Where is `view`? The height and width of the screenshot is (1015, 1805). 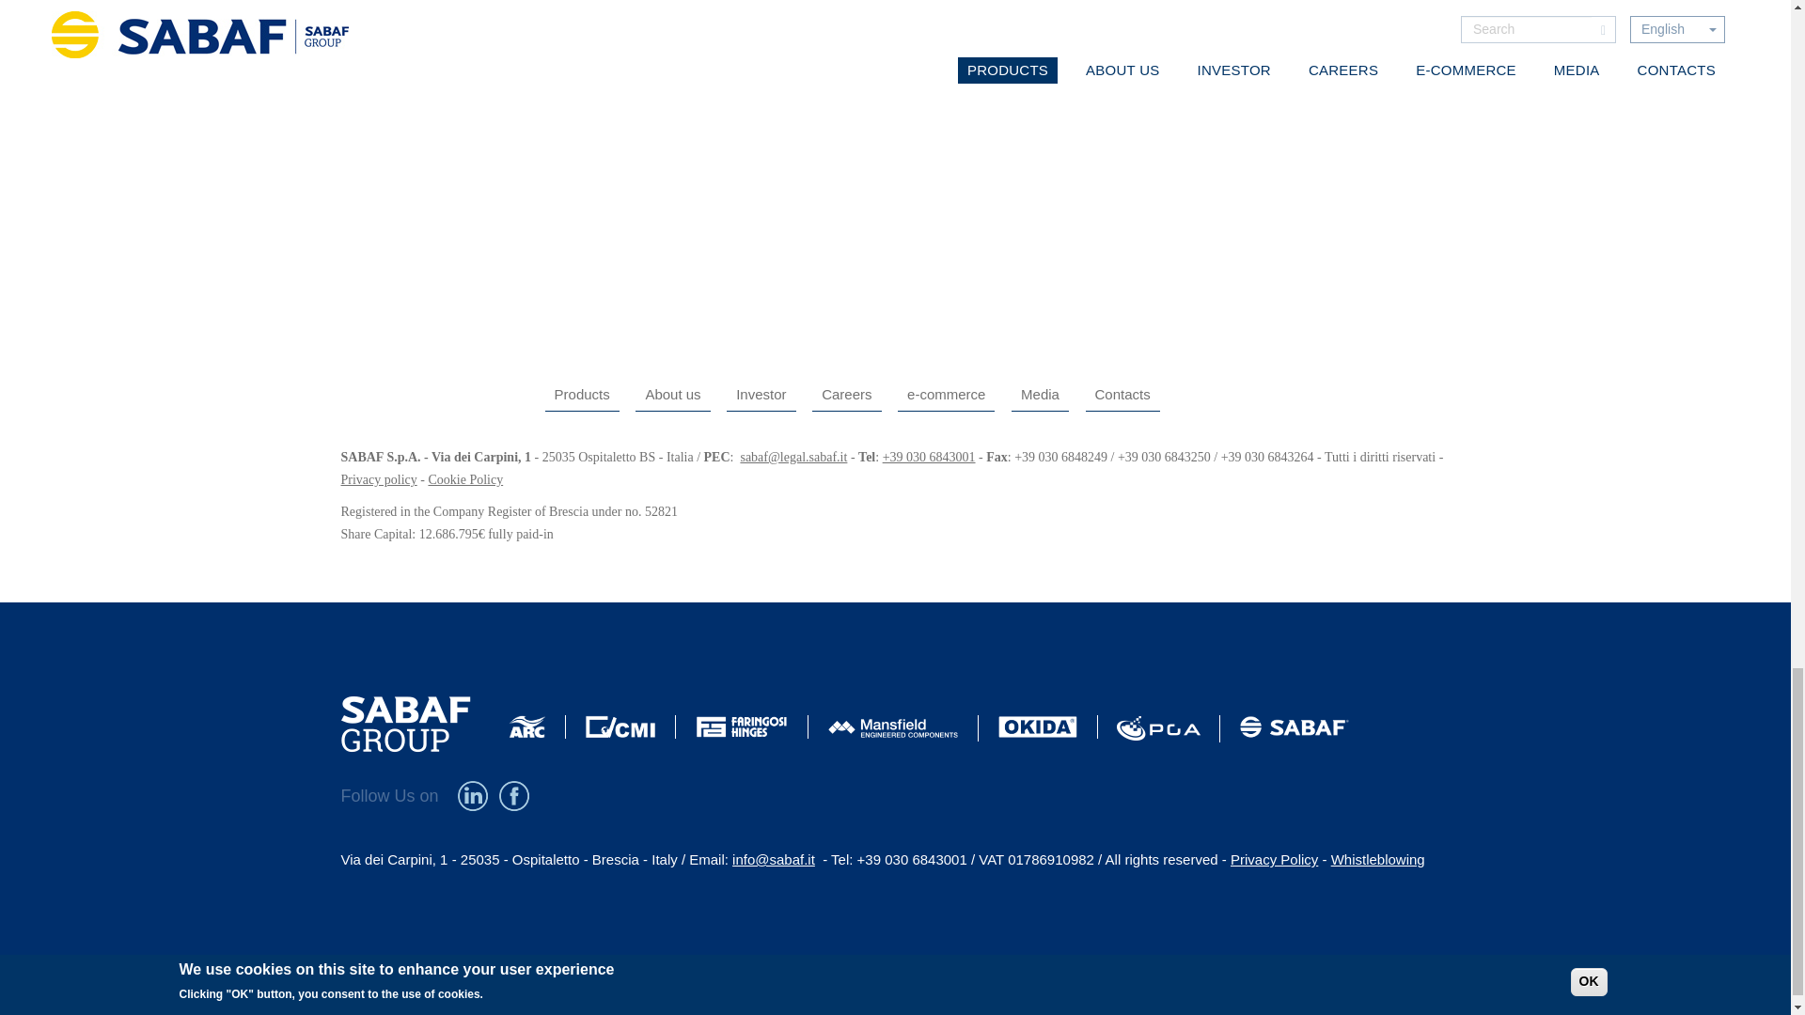 view is located at coordinates (363, 85).